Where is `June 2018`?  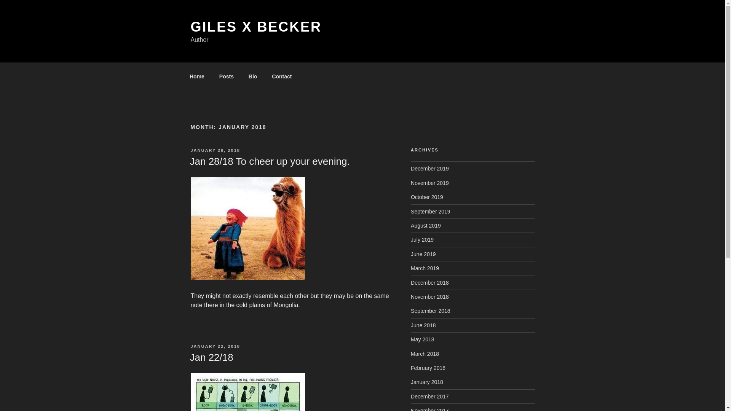
June 2018 is located at coordinates (423, 325).